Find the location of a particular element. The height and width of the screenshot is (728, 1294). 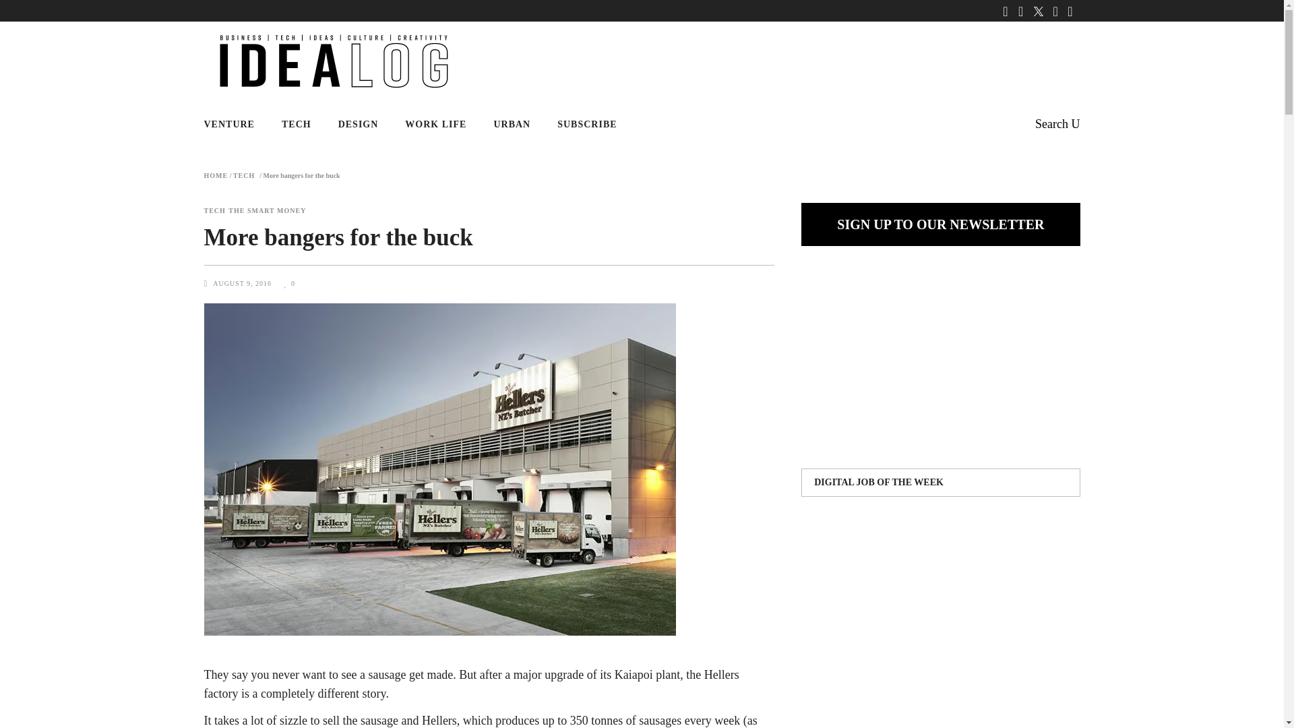

TECH is located at coordinates (214, 210).